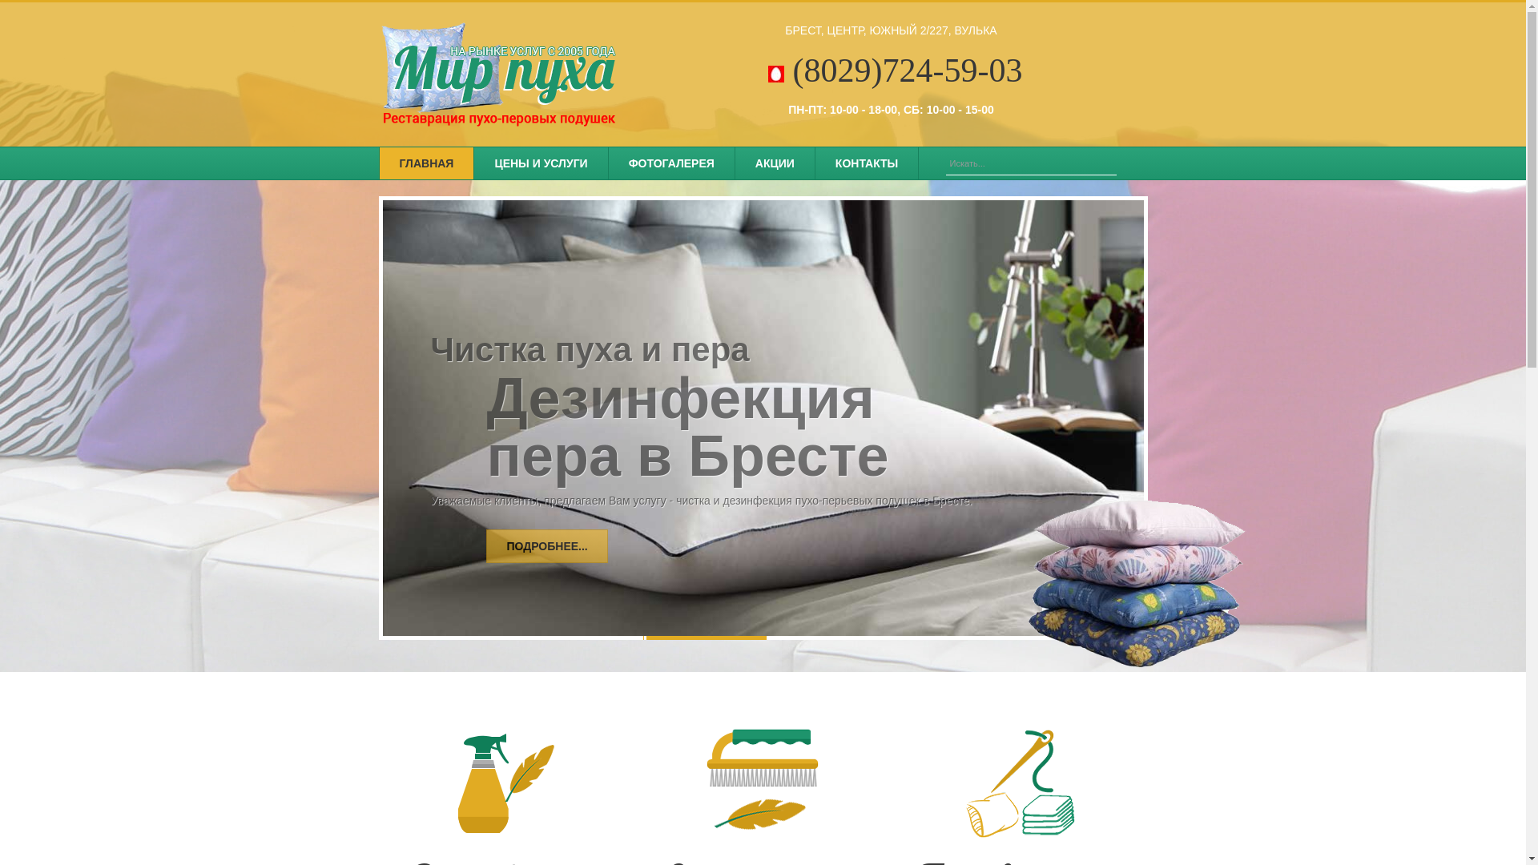 Image resolution: width=1538 pixels, height=865 pixels. I want to click on  , so click(1135, 163).